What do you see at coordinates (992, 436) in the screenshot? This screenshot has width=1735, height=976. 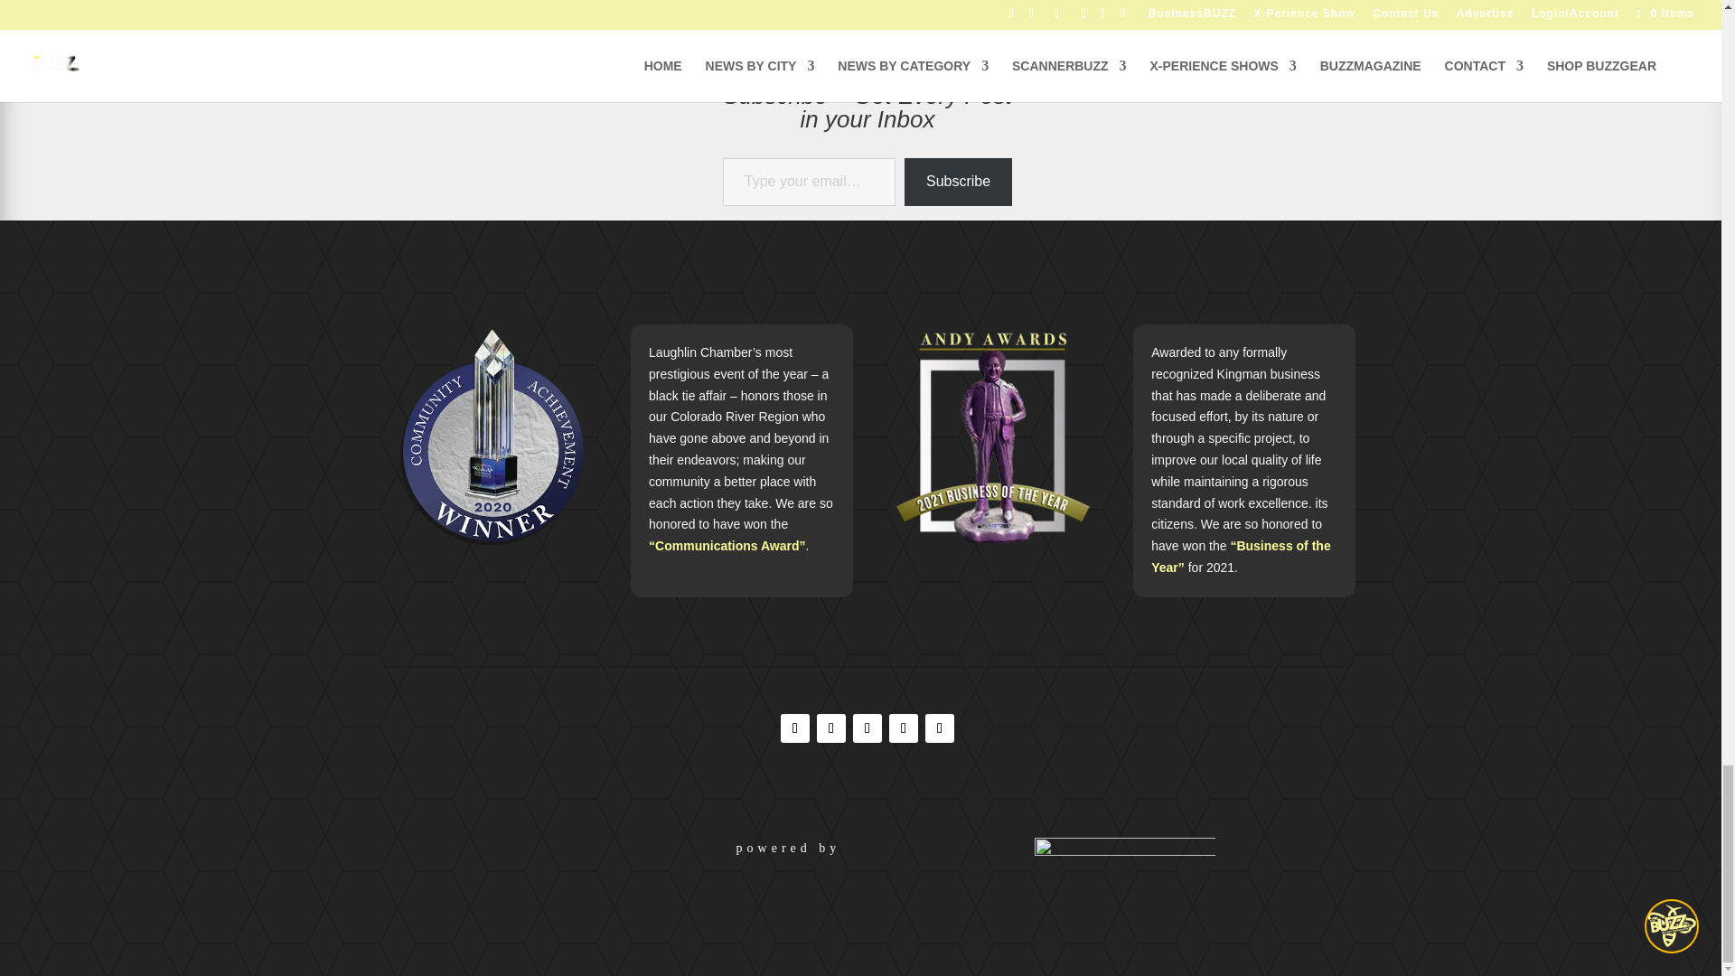 I see `2021 Andy Awards - Business of the Year 2 copy` at bounding box center [992, 436].